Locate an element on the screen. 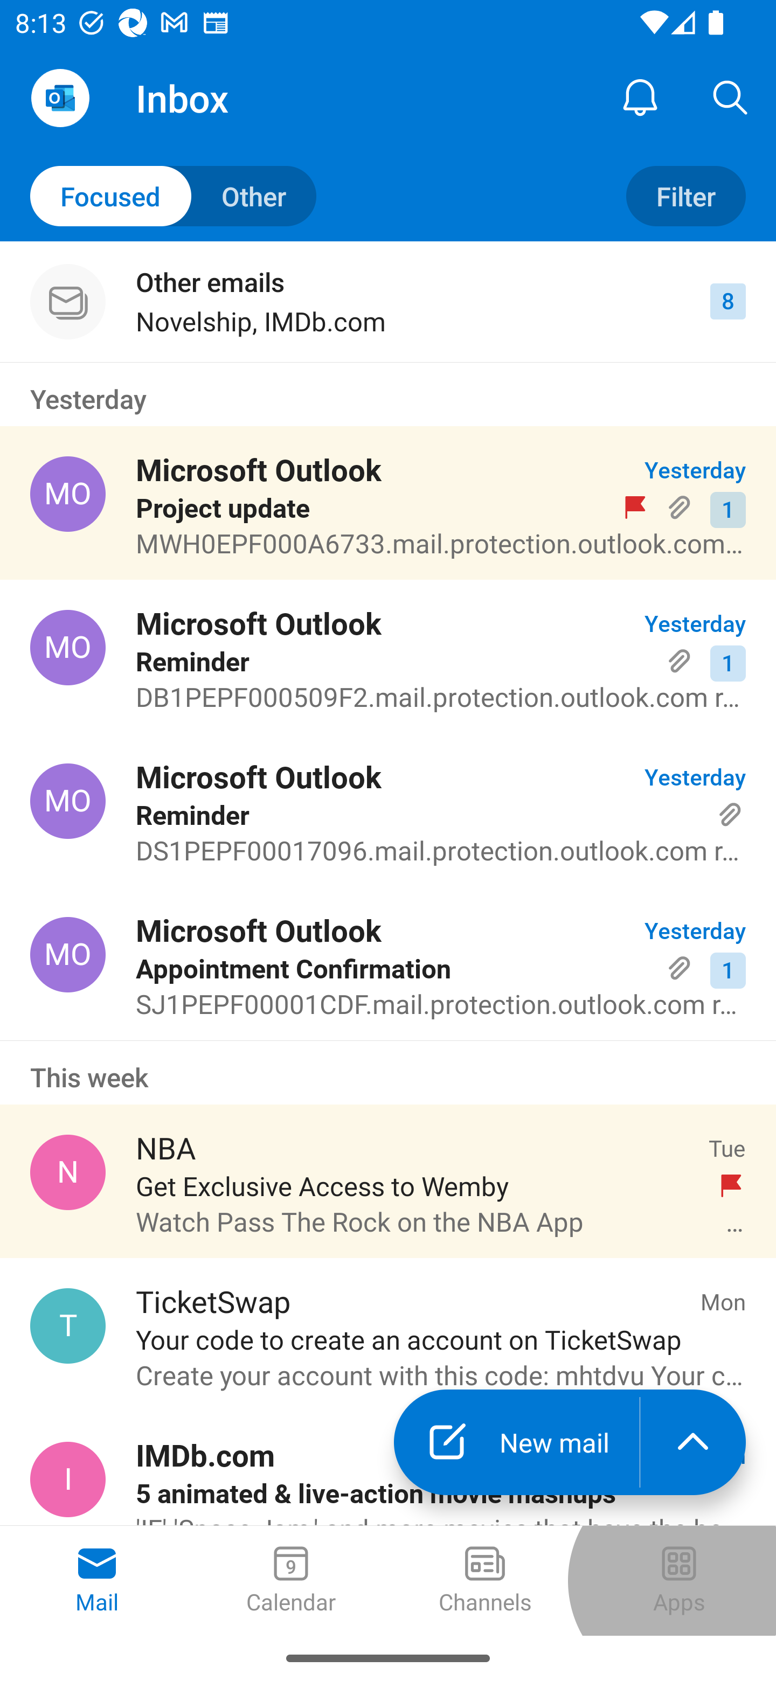  launch the extended action menu is located at coordinates (693, 1442).